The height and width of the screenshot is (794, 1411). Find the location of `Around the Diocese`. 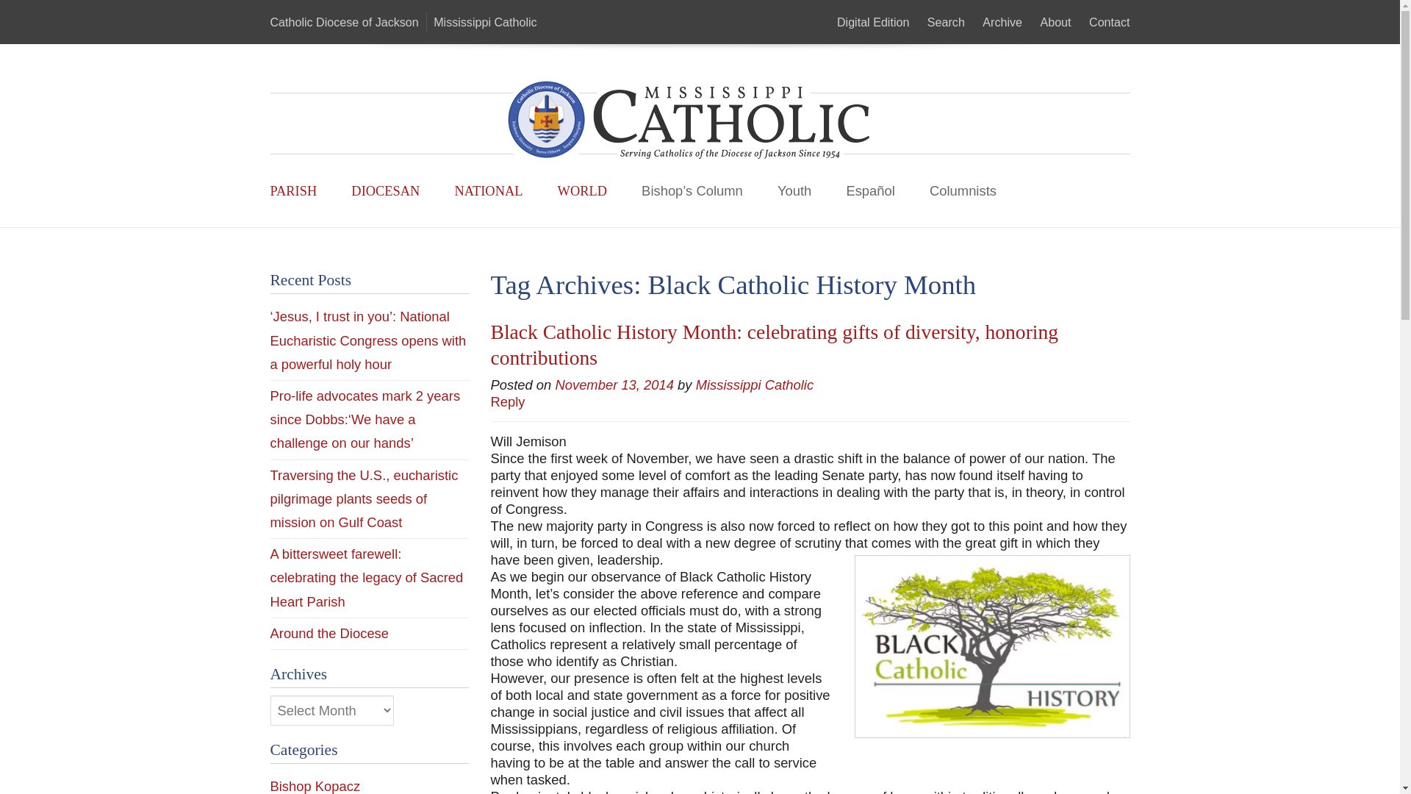

Around the Diocese is located at coordinates (329, 633).